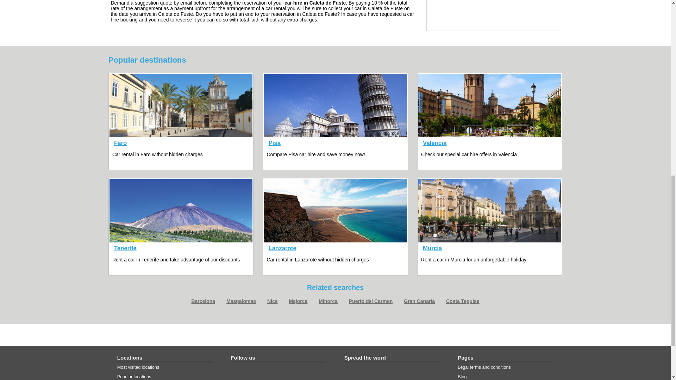  Describe the element at coordinates (282, 248) in the screenshot. I see `Lanzarote` at that location.